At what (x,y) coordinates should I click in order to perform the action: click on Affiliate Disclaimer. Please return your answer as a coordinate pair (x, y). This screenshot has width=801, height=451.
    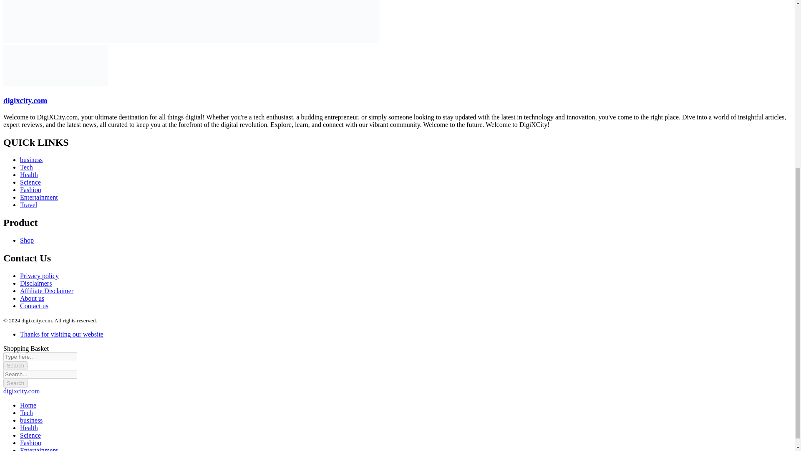
    Looking at the image, I should click on (47, 291).